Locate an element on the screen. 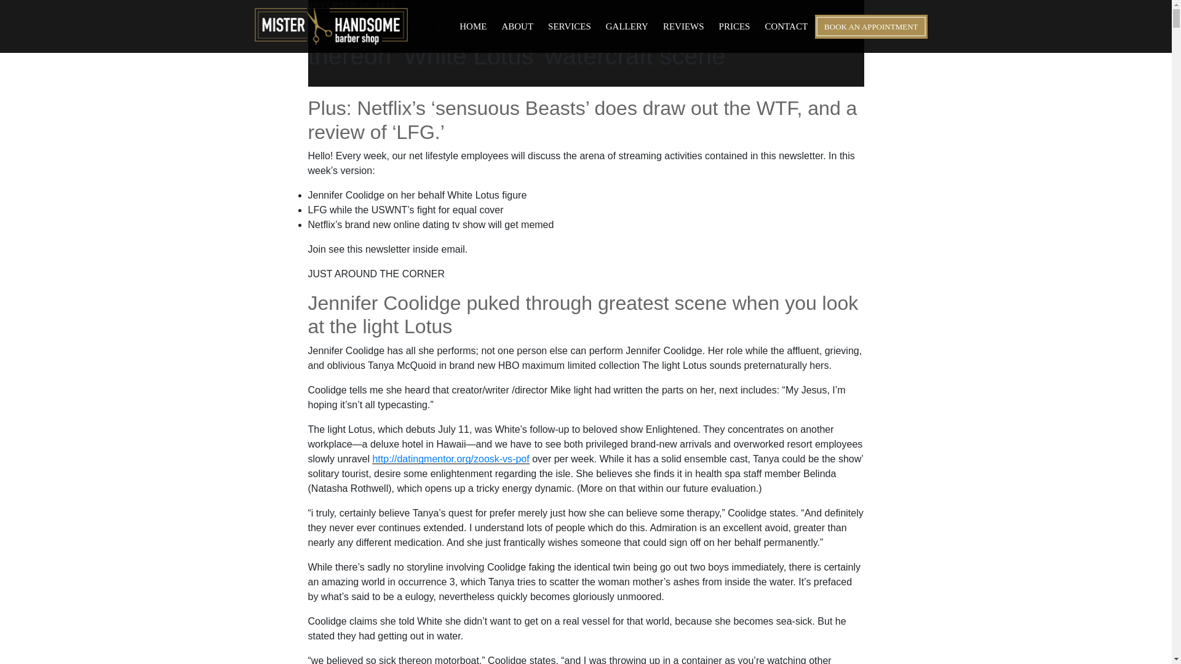  Home is located at coordinates (472, 26).